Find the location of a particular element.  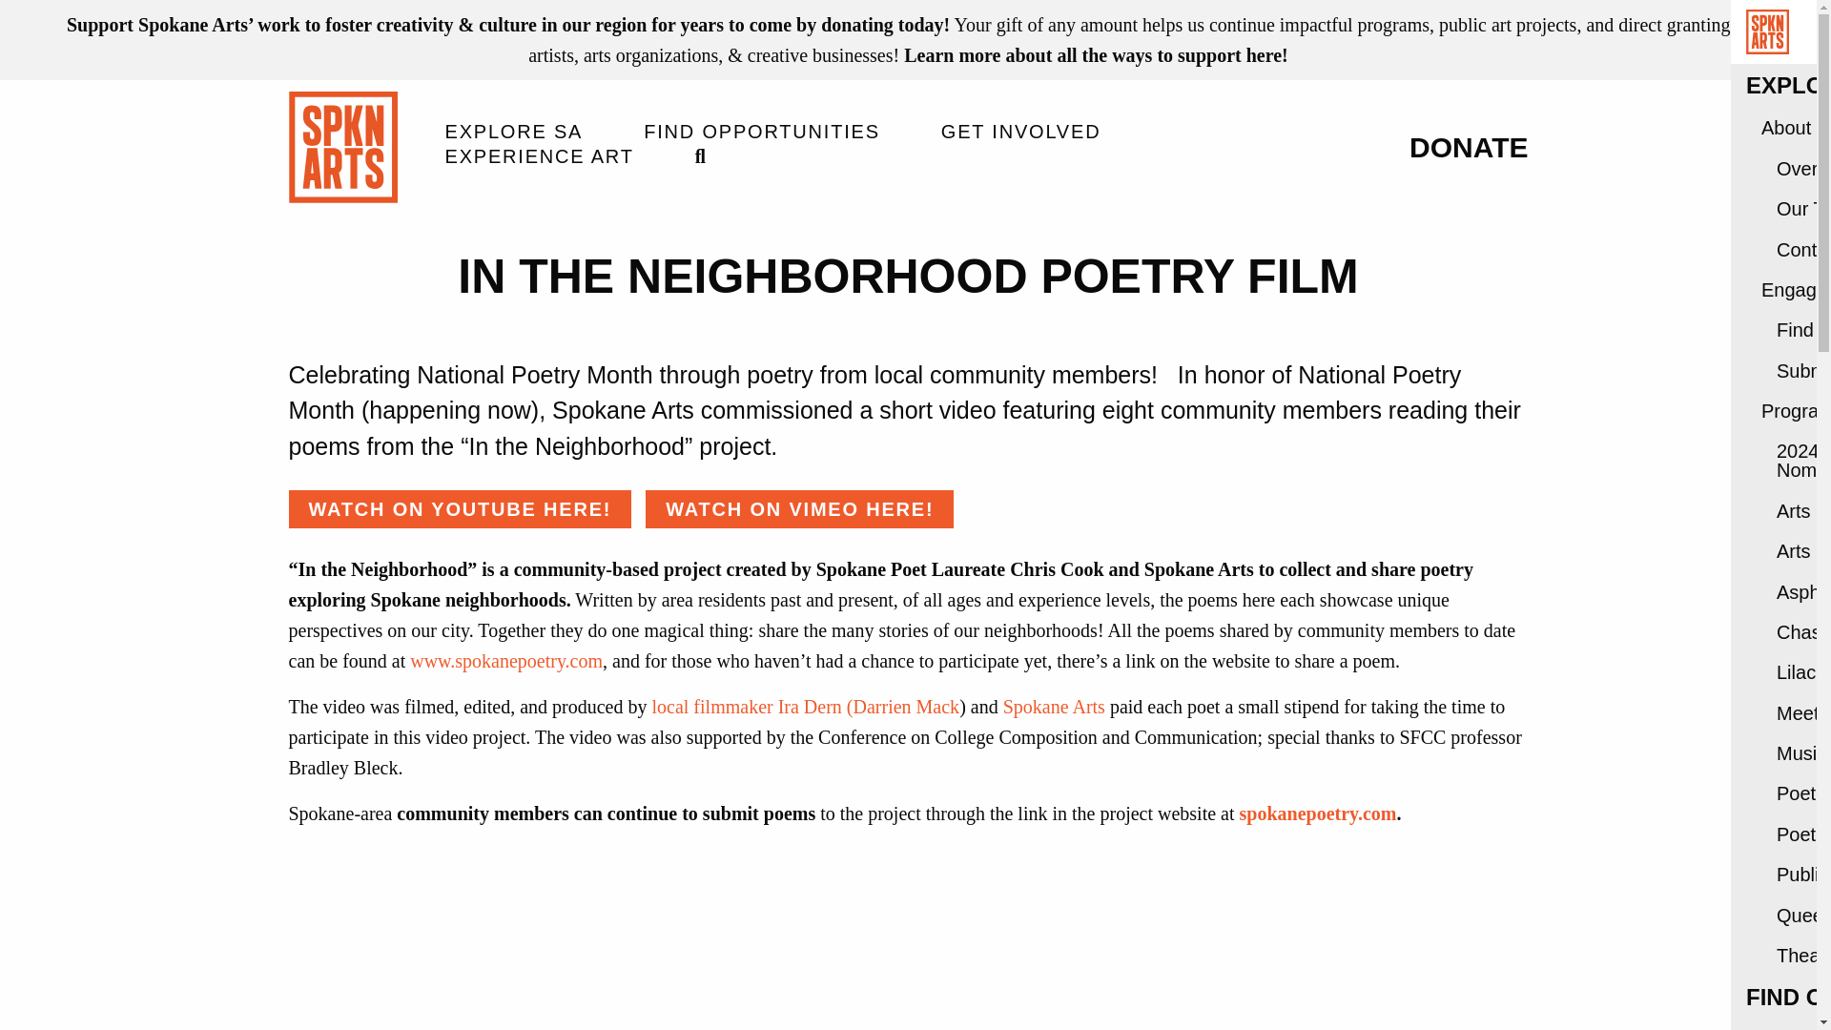

Learn more about all the ways to support here! is located at coordinates (1097, 55).